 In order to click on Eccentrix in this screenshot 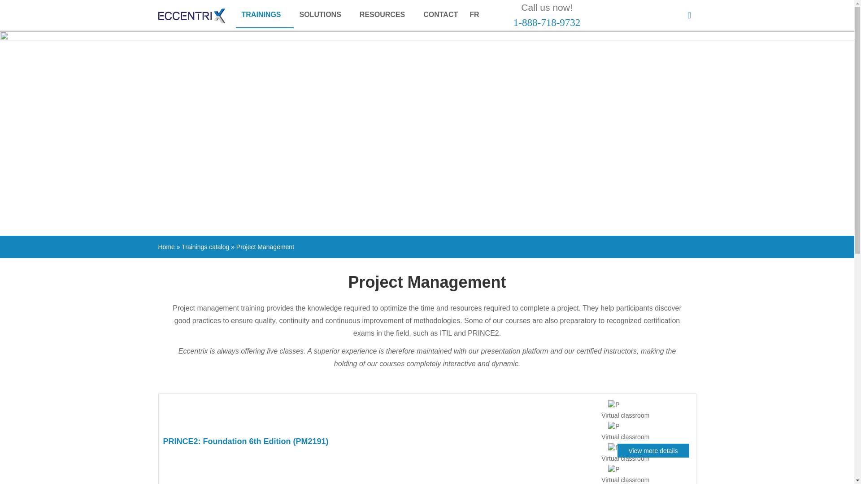, I will do `click(191, 17)`.